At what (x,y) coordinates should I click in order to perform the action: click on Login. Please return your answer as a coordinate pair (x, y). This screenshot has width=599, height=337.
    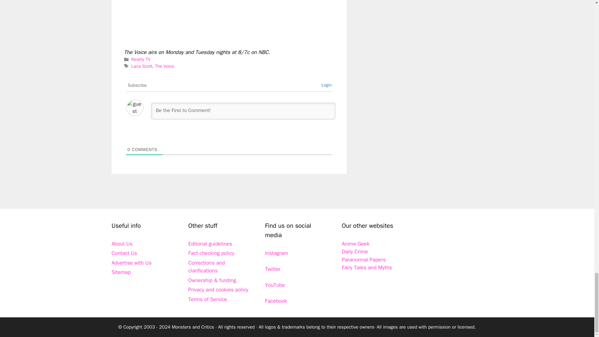
    Looking at the image, I should click on (326, 85).